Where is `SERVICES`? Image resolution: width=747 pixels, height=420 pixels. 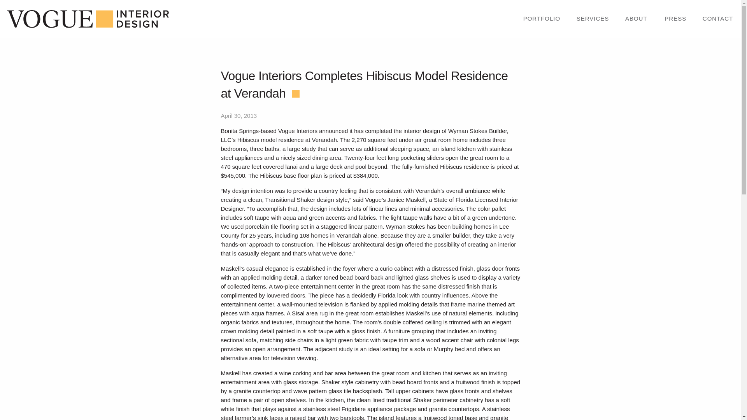
SERVICES is located at coordinates (593, 19).